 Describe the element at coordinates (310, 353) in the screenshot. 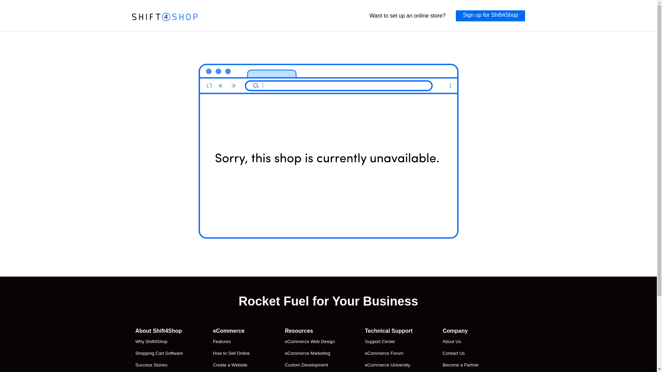

I see `eCommerce Marketing` at that location.